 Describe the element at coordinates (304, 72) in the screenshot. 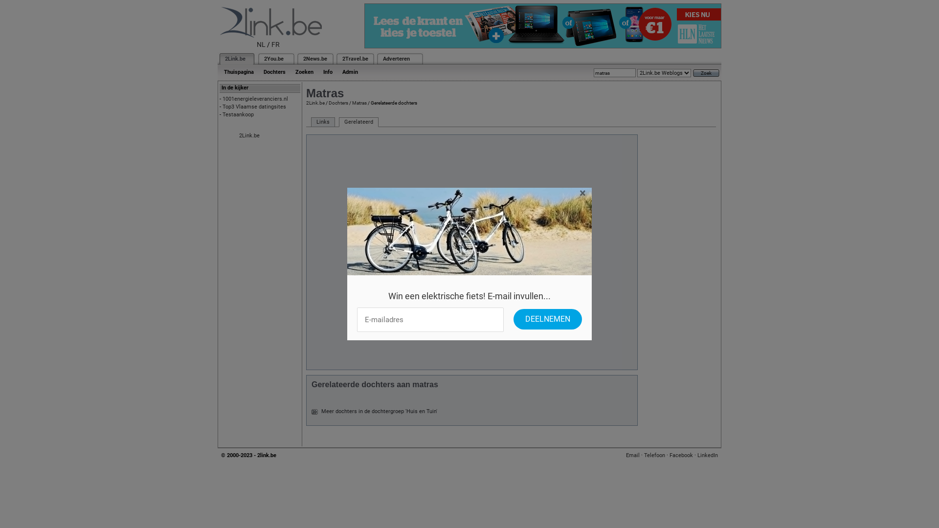

I see `Zoeken` at that location.